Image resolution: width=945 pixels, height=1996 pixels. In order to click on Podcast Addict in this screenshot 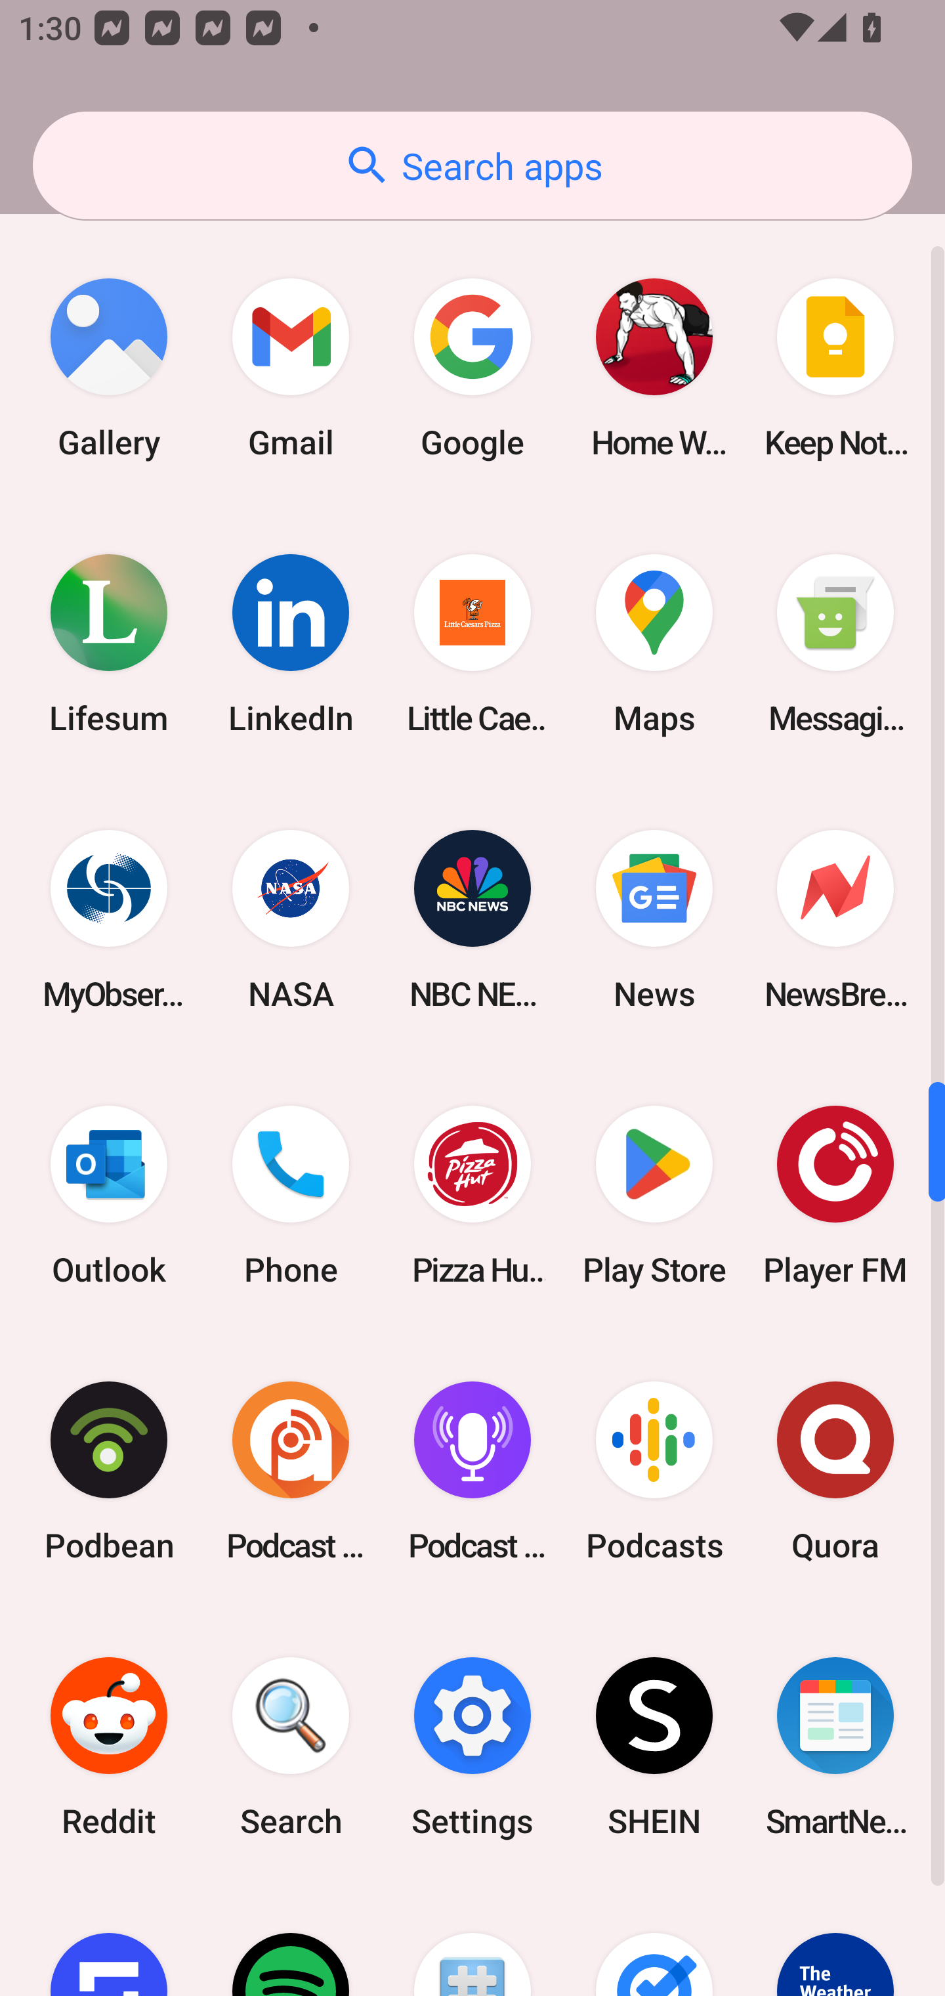, I will do `click(291, 1471)`.